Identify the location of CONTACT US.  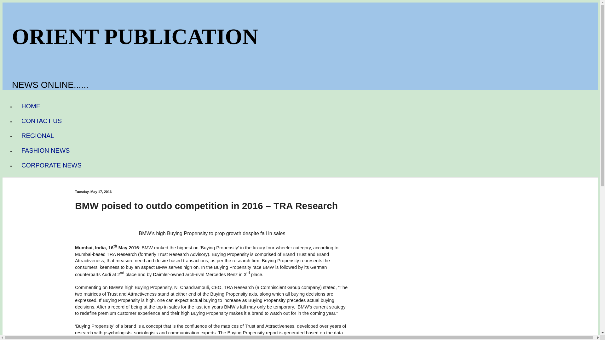
(42, 121).